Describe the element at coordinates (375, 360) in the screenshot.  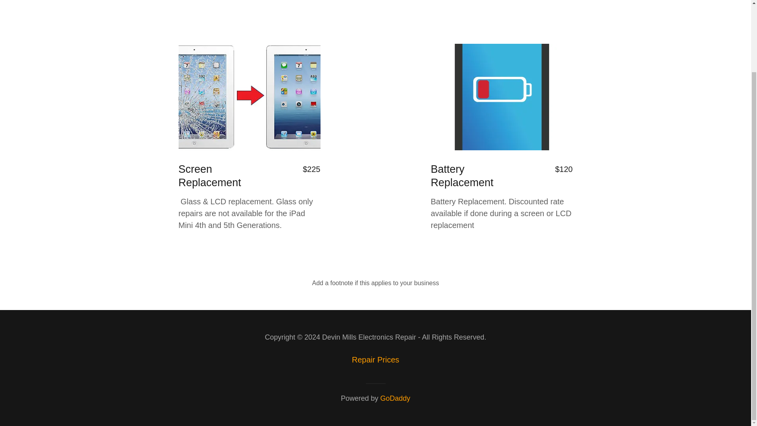
I see `Repair Prices` at that location.